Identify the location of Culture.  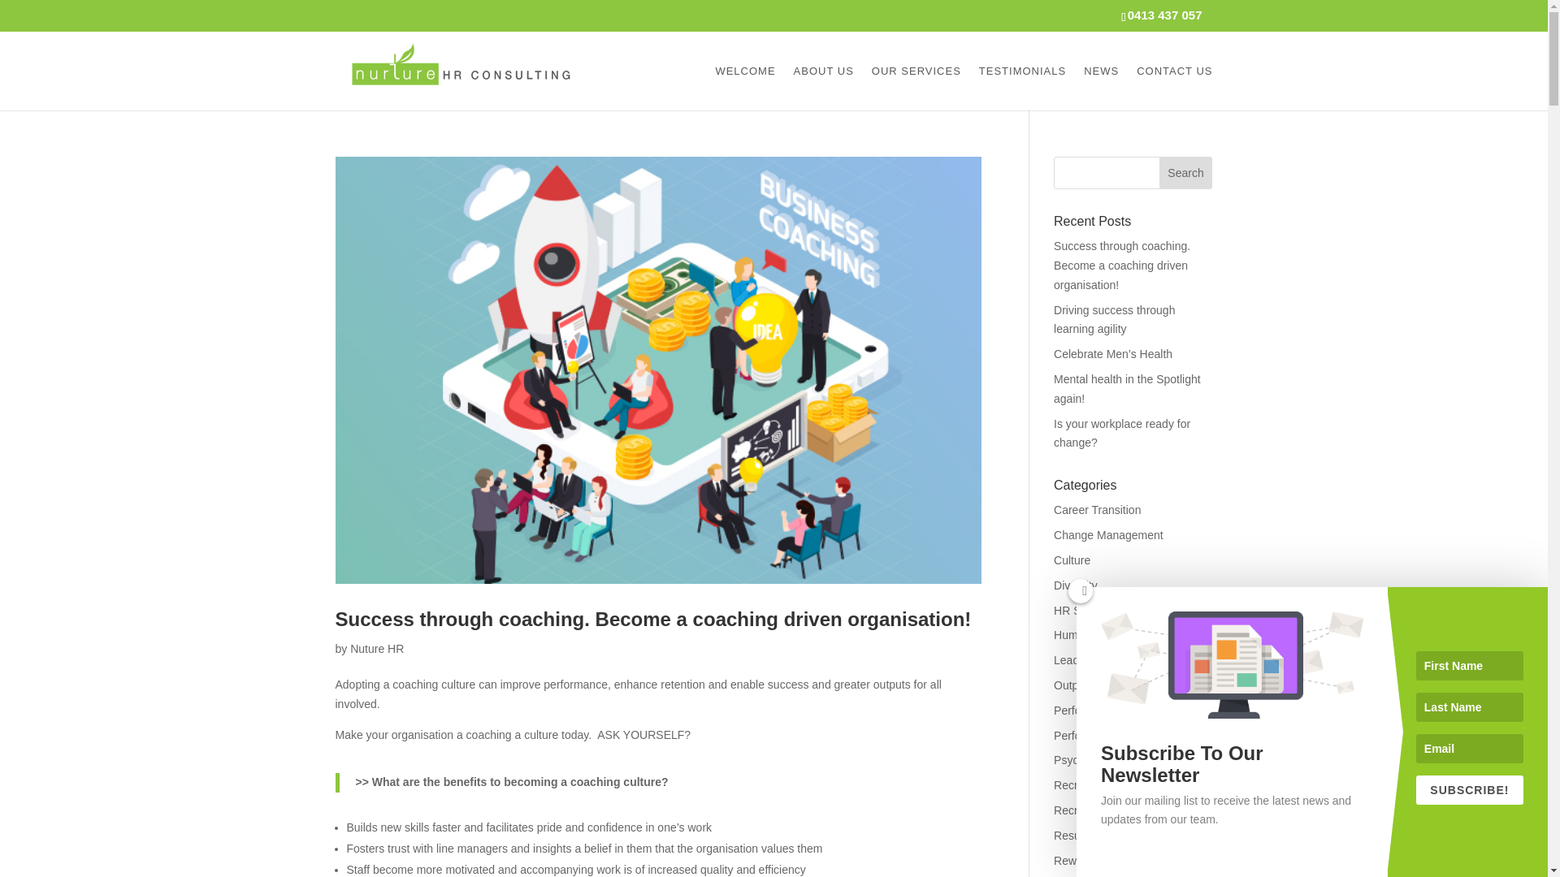
(1072, 559).